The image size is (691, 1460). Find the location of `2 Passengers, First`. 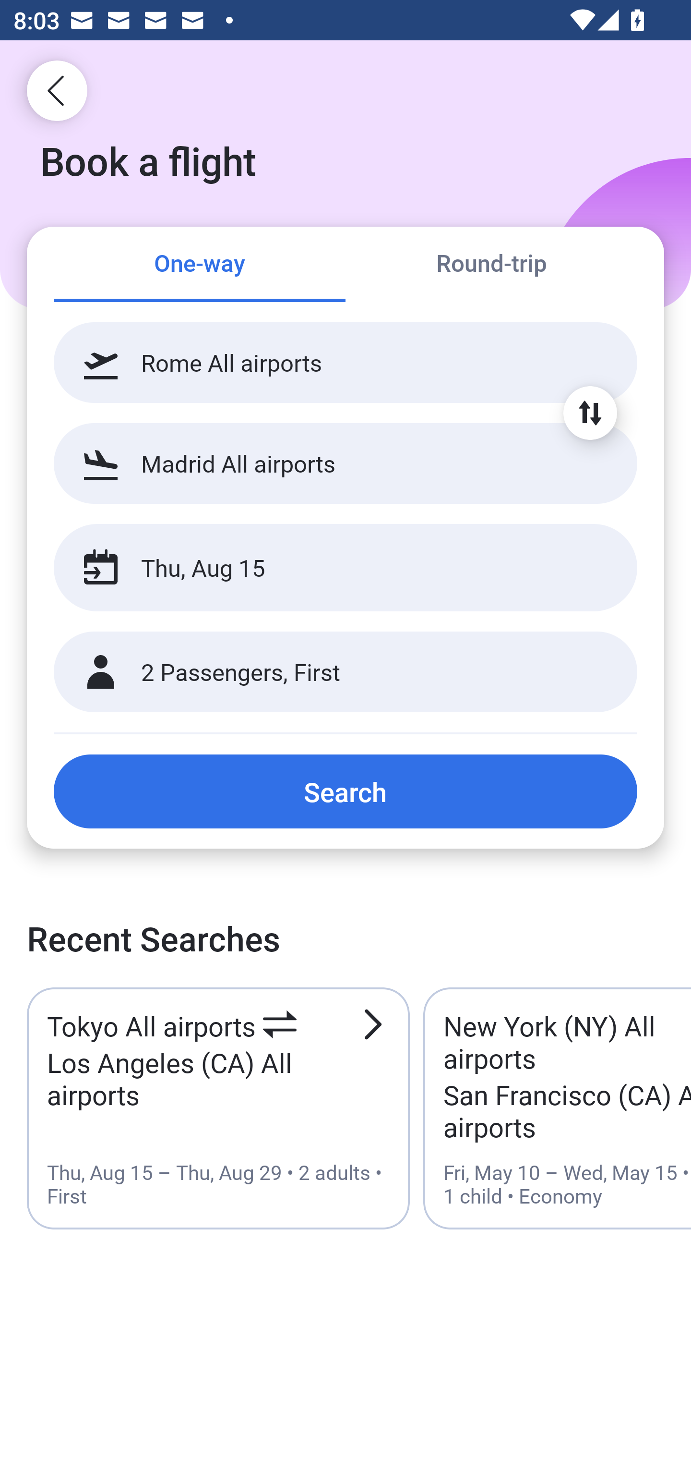

2 Passengers, First is located at coordinates (345, 672).